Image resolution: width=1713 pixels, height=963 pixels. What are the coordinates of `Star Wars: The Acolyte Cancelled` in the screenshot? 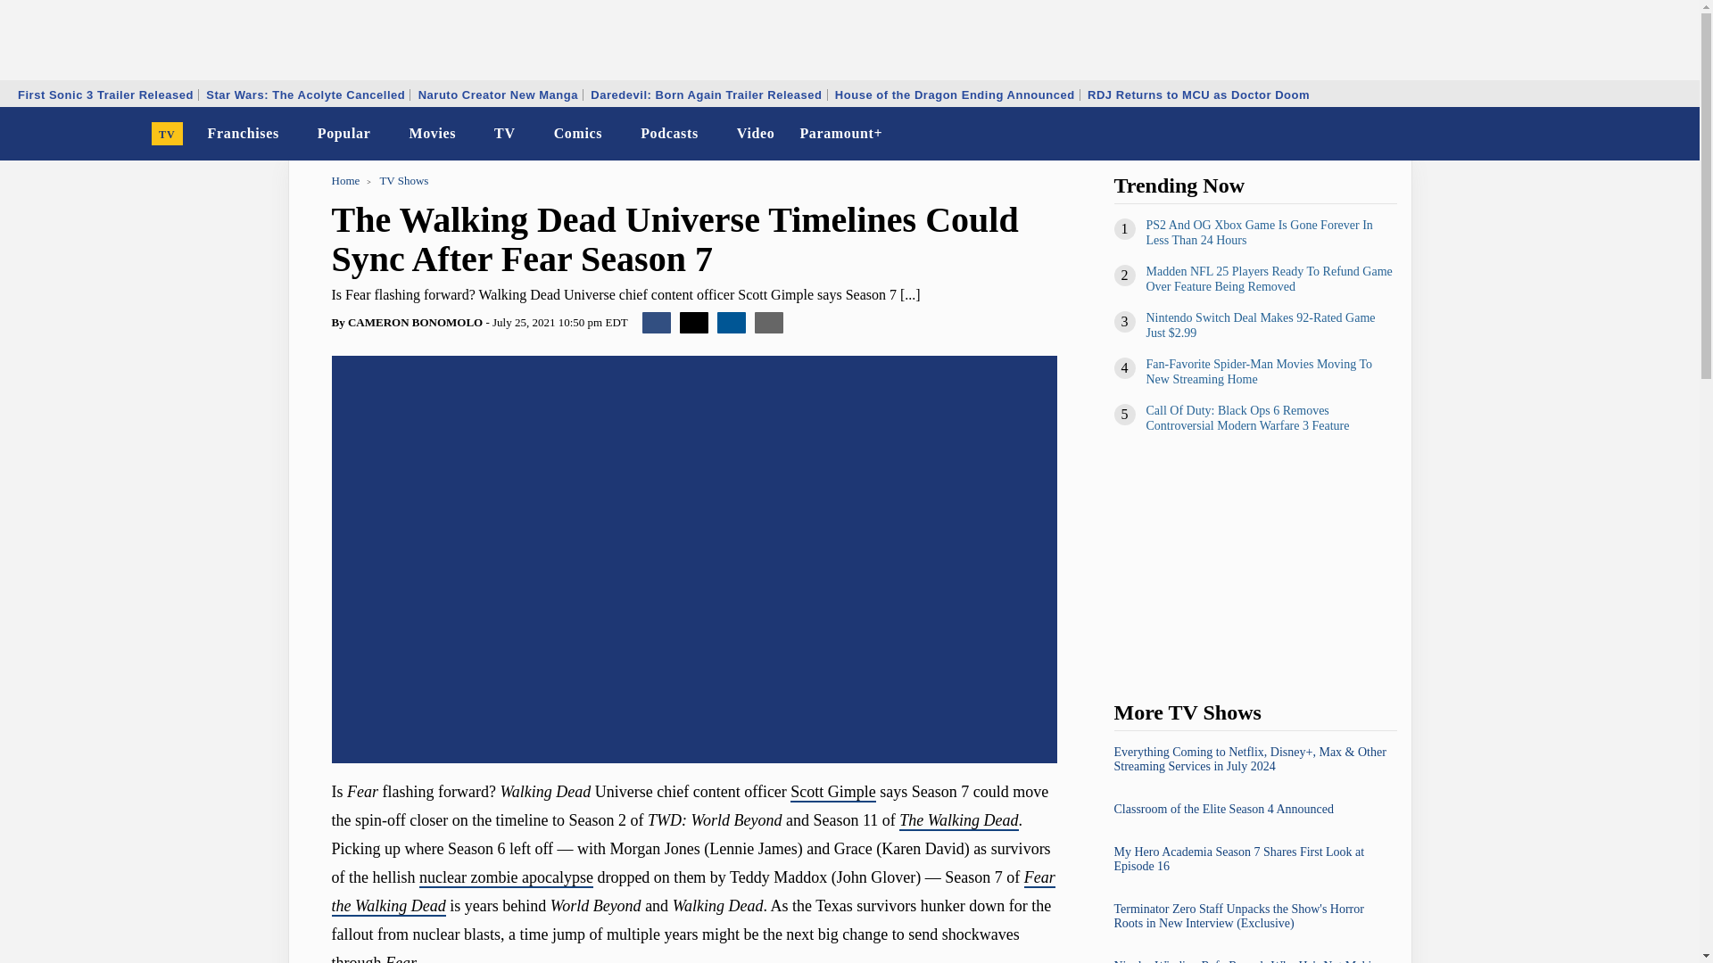 It's located at (305, 95).